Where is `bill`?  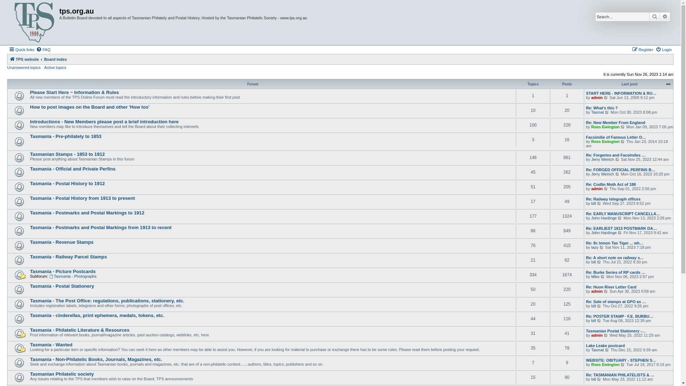
bill is located at coordinates (594, 262).